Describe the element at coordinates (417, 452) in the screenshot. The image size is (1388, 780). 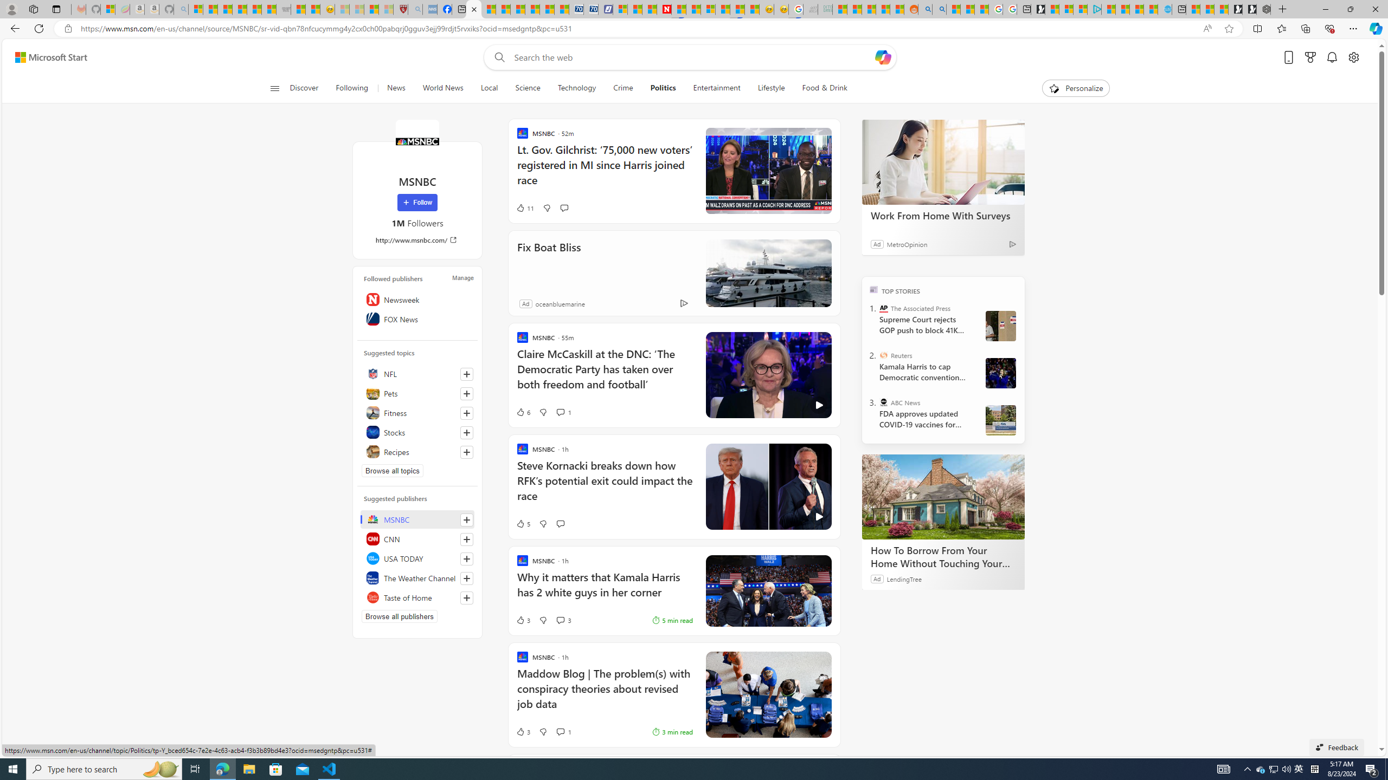
I see `Recipes` at that location.